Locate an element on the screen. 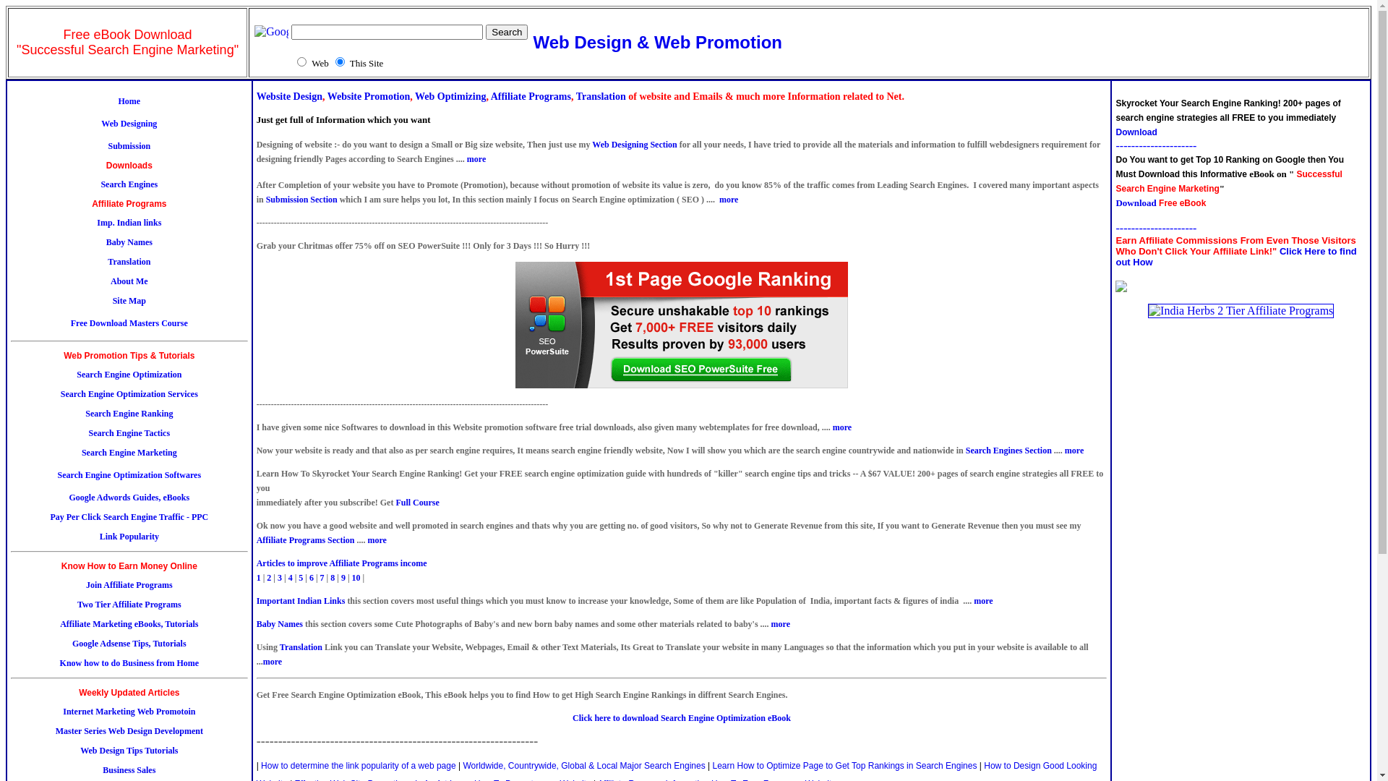 The width and height of the screenshot is (1388, 781). Search Engine Optimization Services is located at coordinates (129, 394).